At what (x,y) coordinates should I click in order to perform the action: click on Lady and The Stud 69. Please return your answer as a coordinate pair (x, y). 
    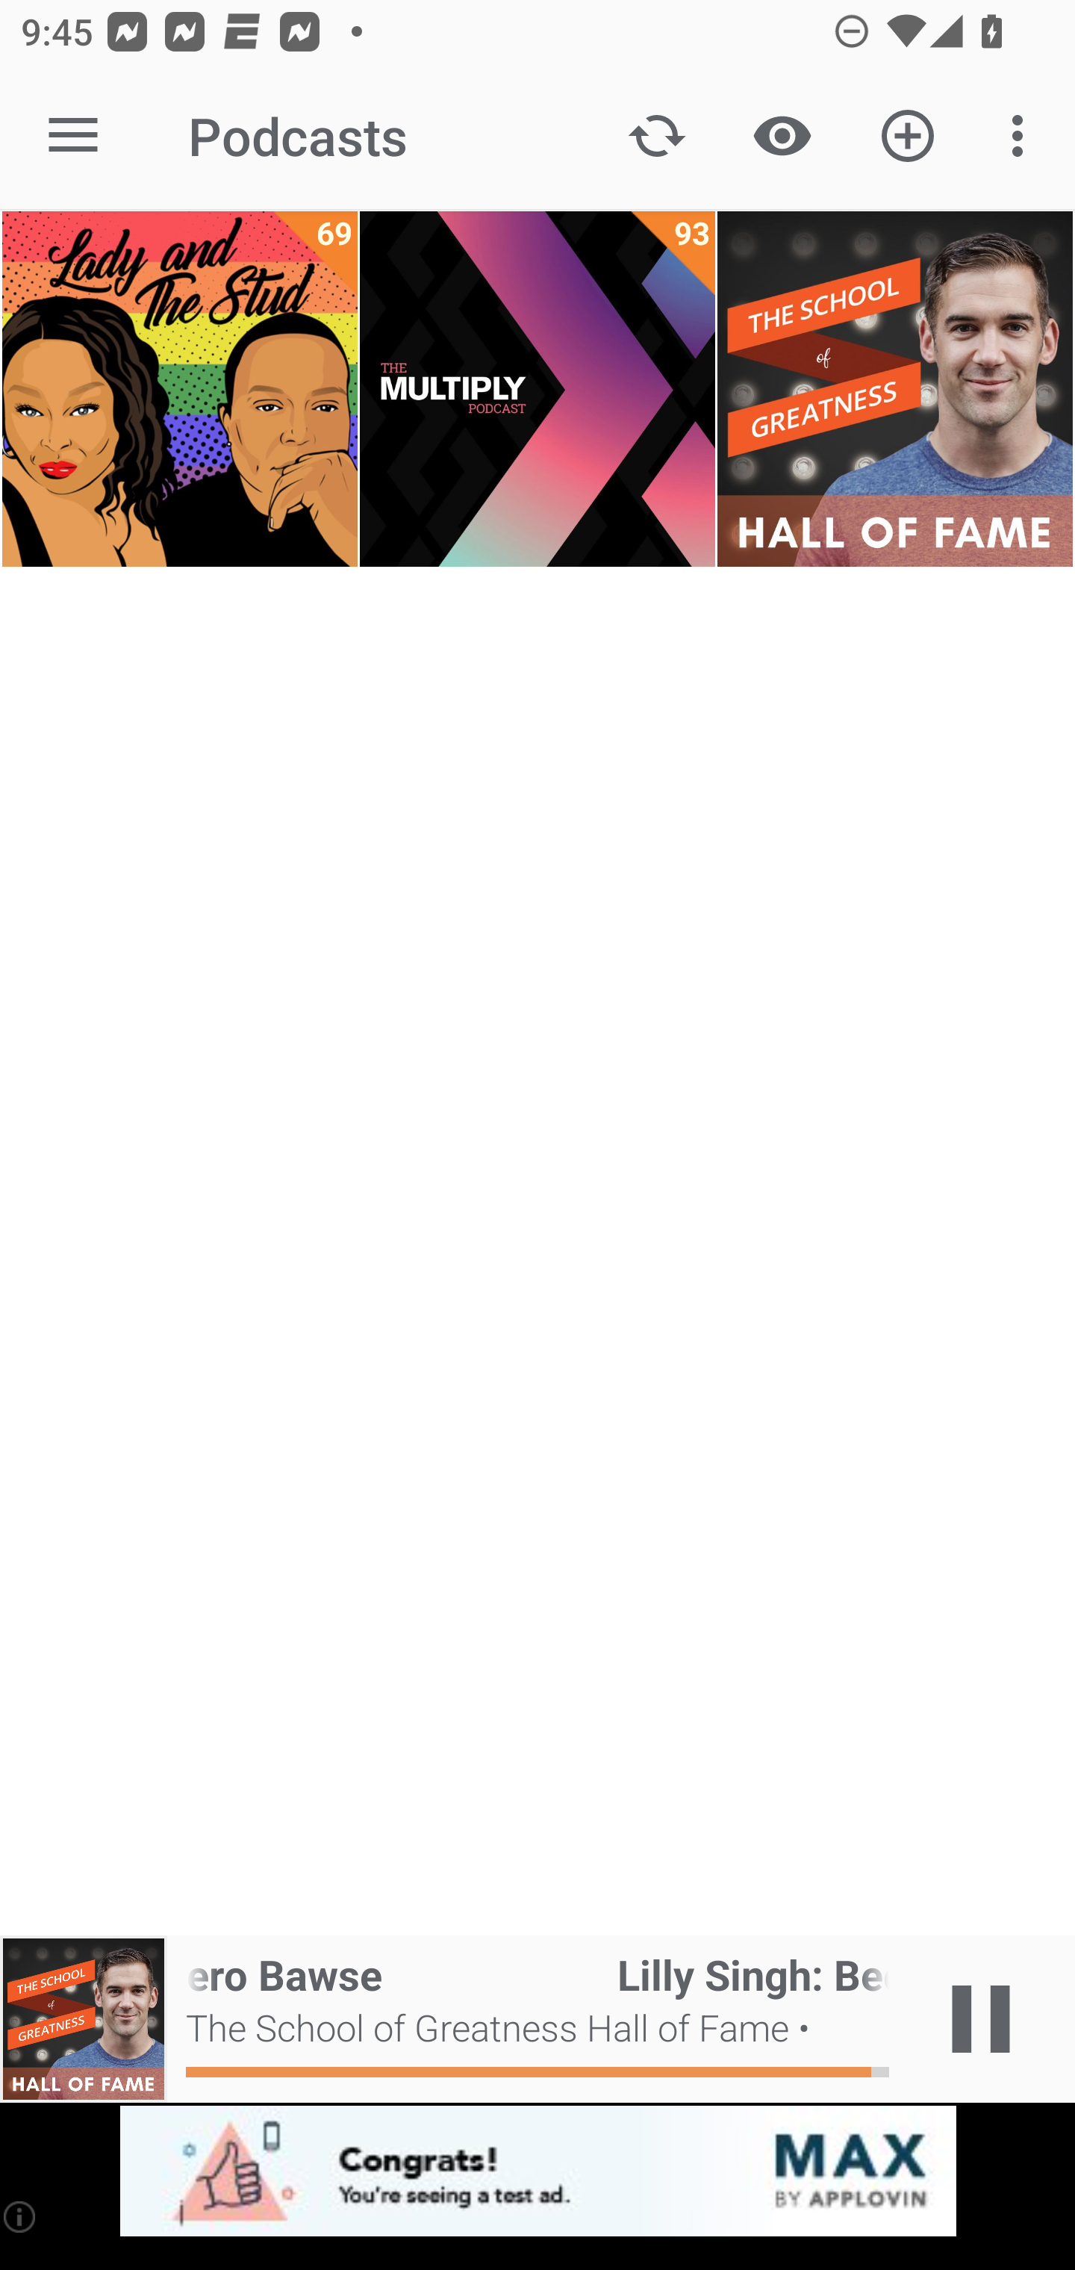
    Looking at the image, I should click on (179, 389).